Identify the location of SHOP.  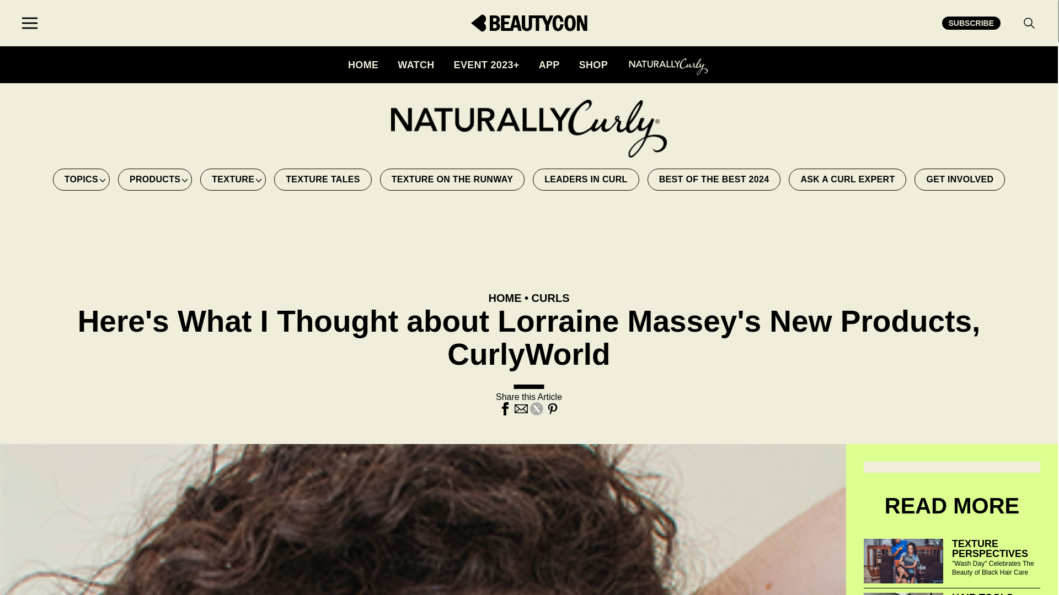
(593, 64).